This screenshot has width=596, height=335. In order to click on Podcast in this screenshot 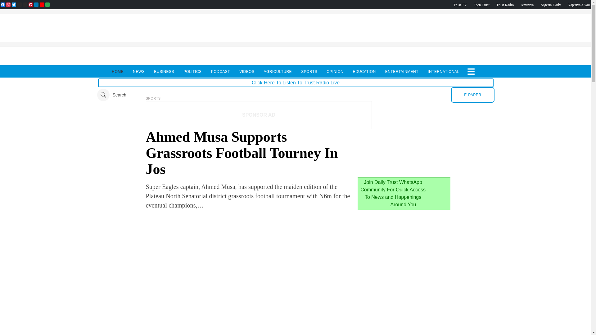, I will do `click(551, 5)`.